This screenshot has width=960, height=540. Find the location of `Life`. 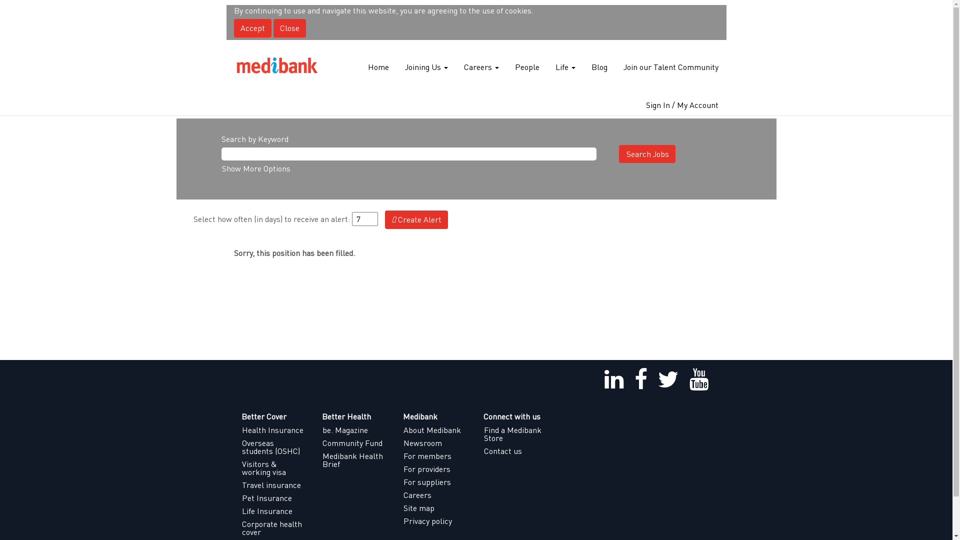

Life is located at coordinates (565, 67).